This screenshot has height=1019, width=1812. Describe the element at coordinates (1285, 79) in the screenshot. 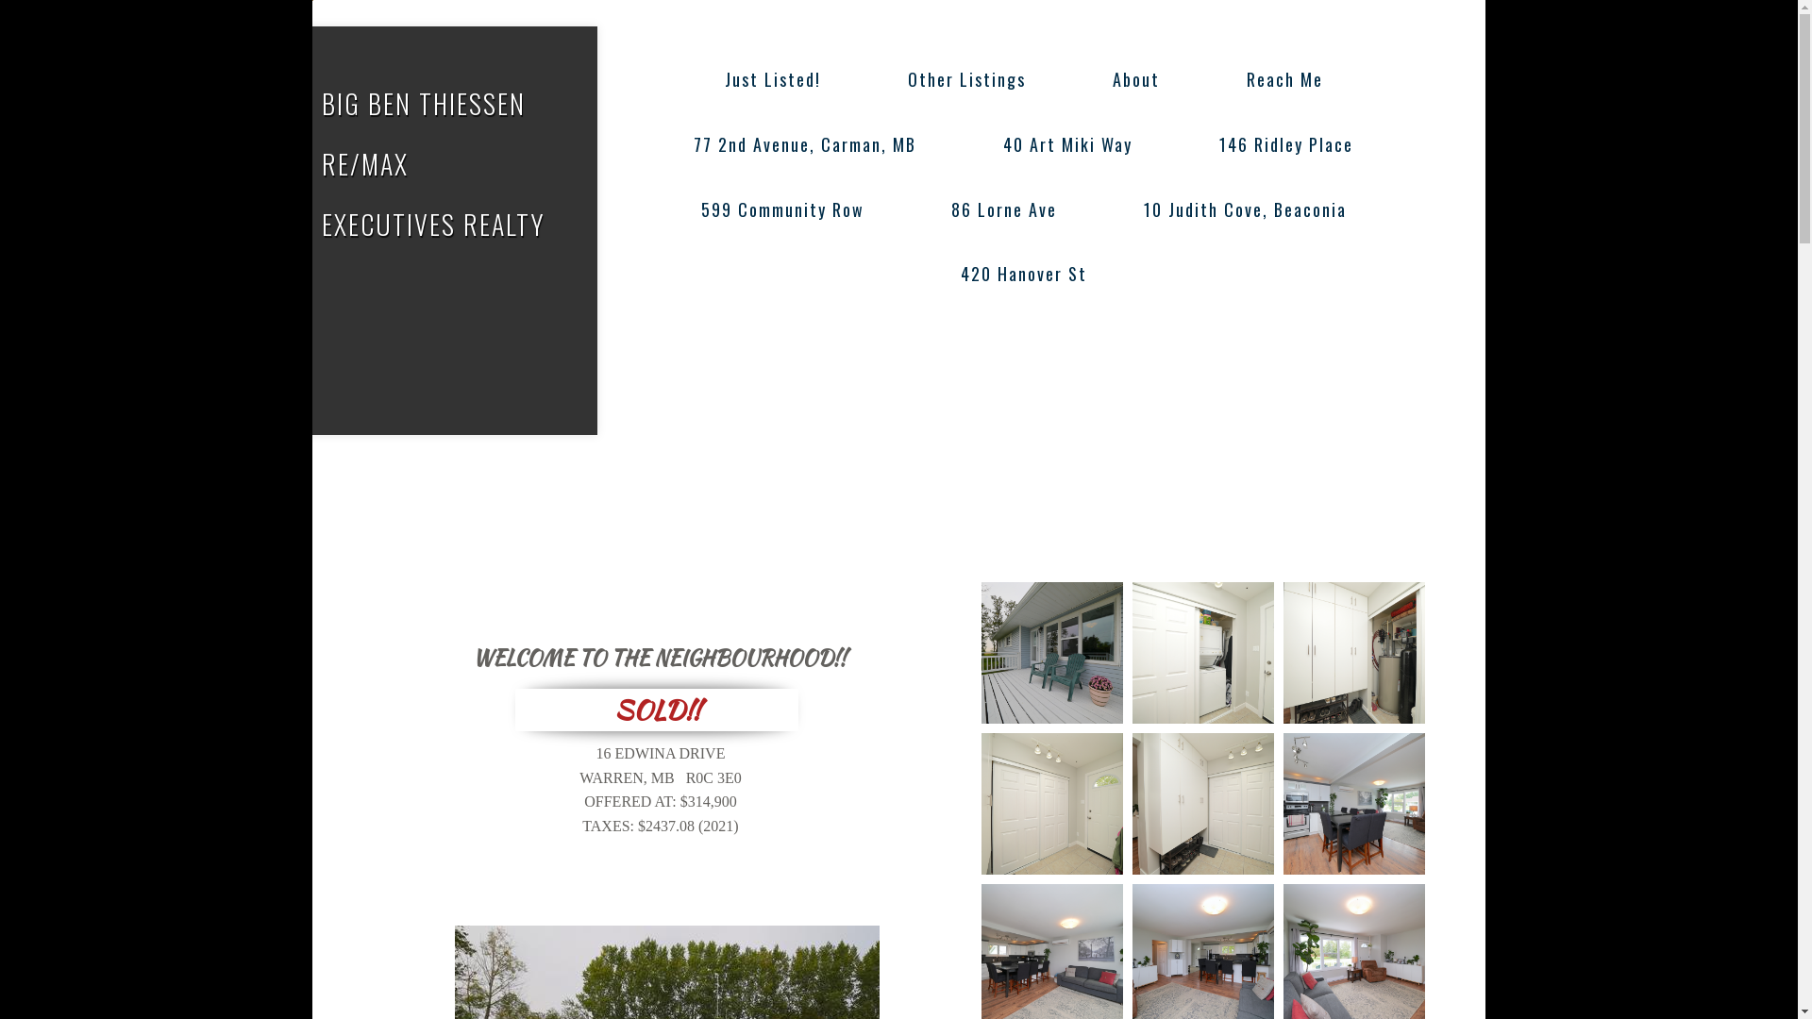

I see `Reach Me` at that location.